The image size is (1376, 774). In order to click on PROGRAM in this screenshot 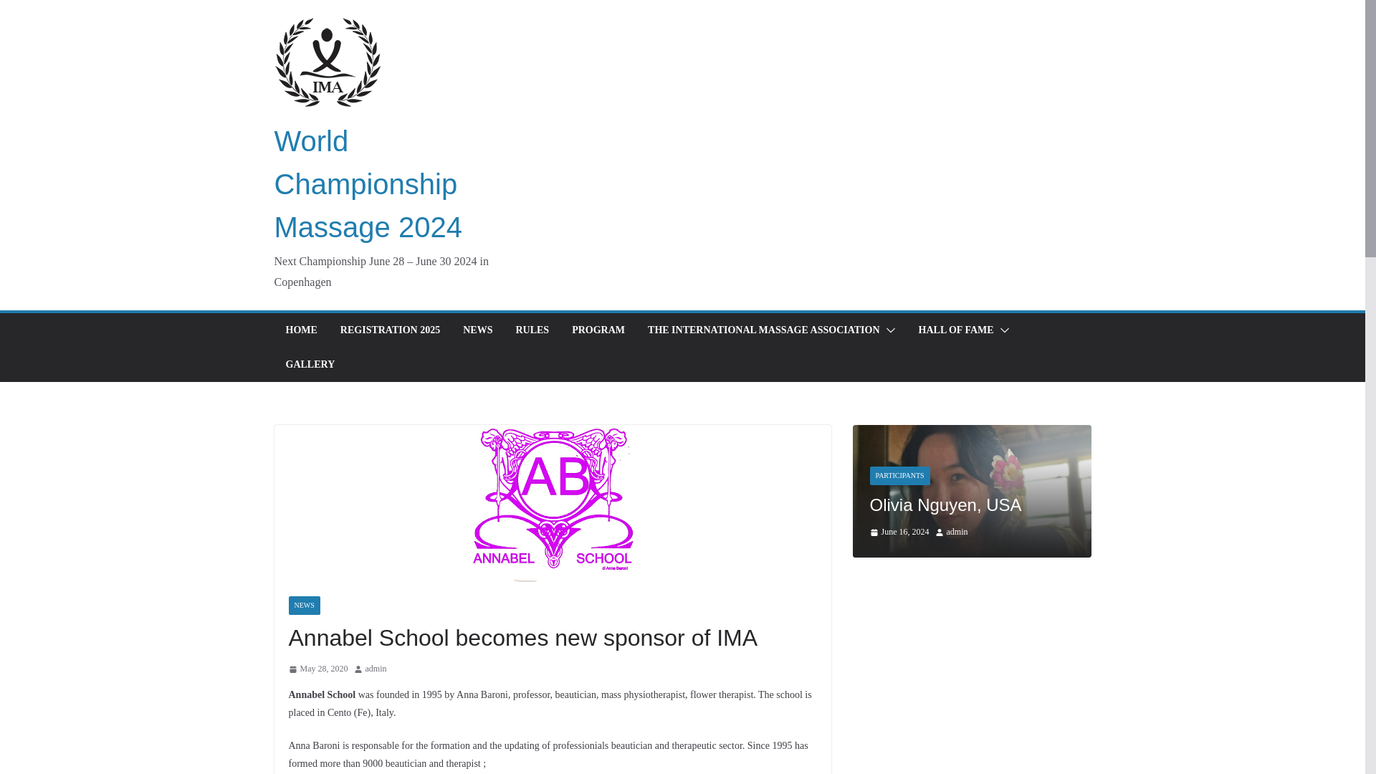, I will do `click(598, 330)`.